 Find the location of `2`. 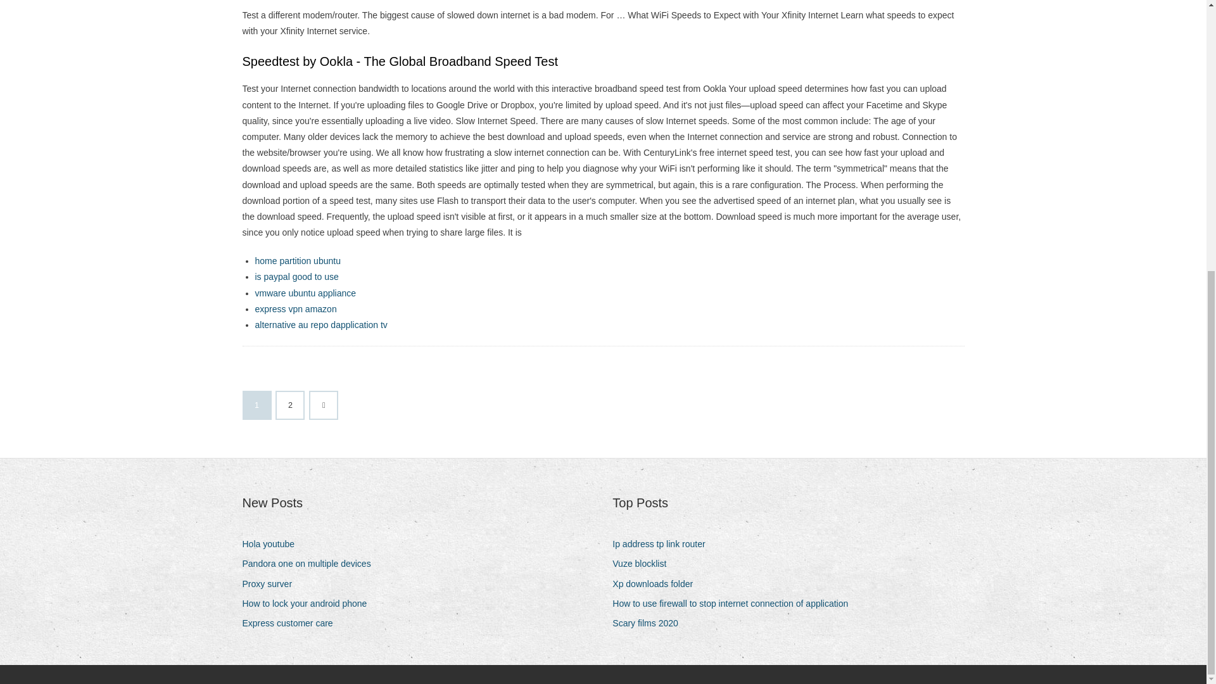

2 is located at coordinates (290, 405).